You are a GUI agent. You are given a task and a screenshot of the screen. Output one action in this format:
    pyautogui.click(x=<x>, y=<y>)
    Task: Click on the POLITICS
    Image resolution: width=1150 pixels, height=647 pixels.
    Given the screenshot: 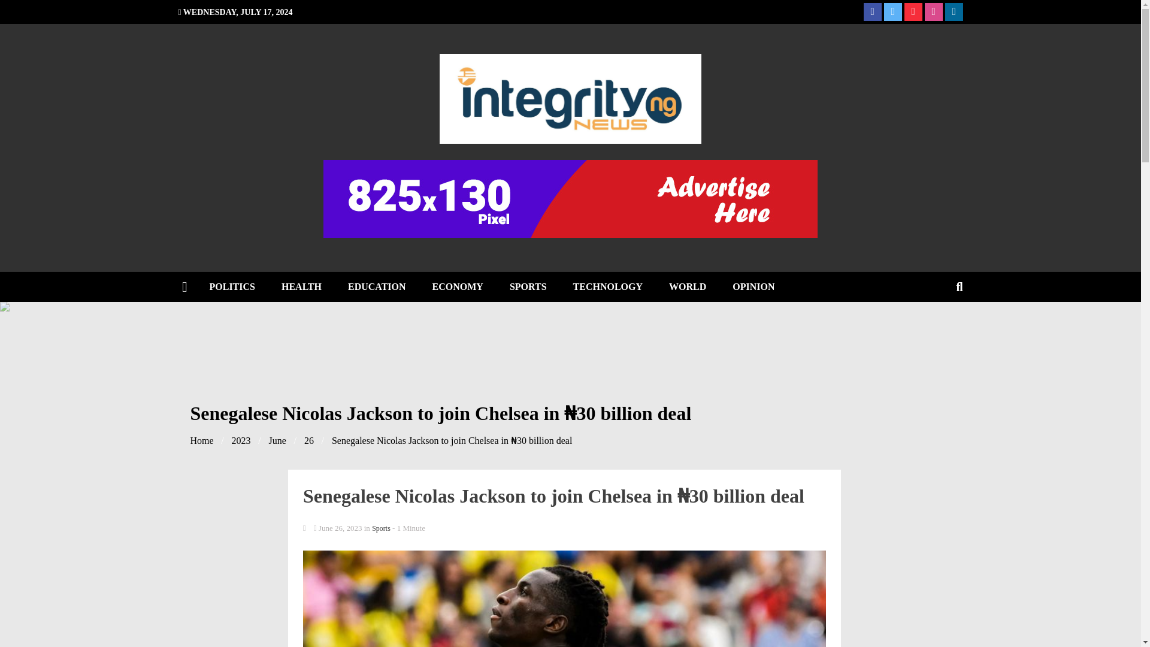 What is the action you would take?
    pyautogui.click(x=232, y=286)
    